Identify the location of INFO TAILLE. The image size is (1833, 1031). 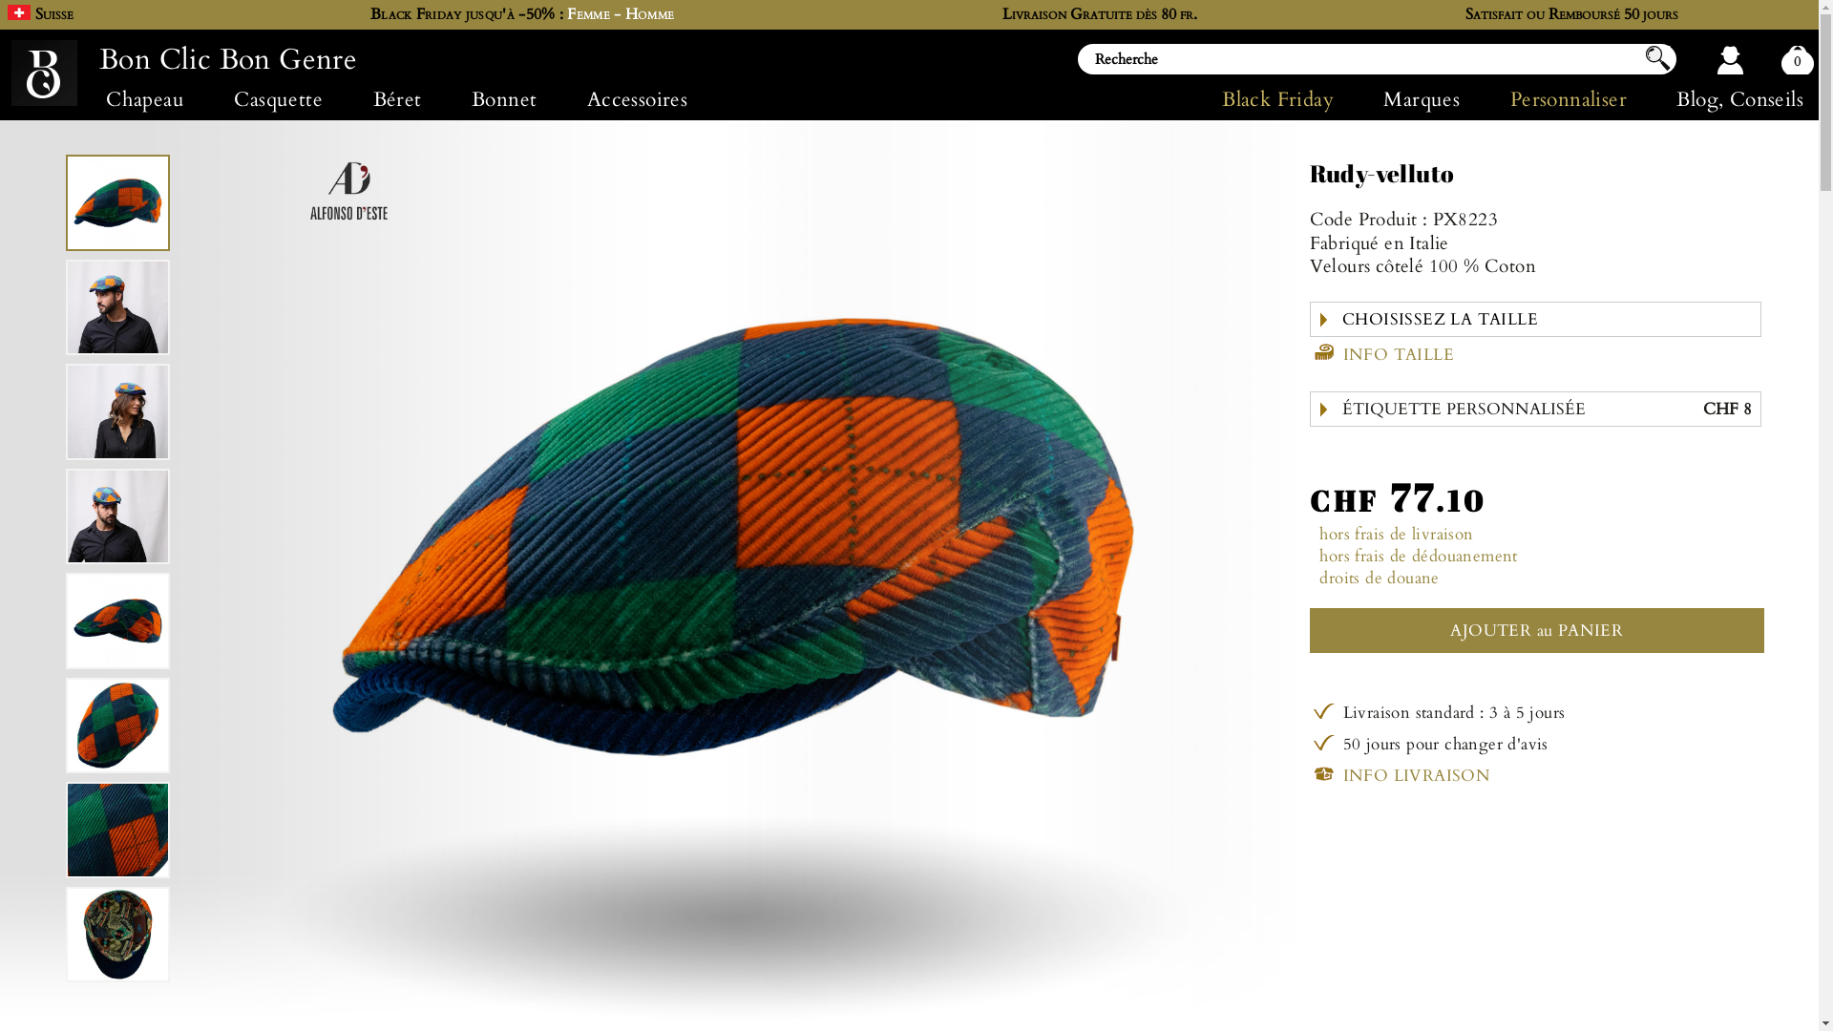
(1382, 353).